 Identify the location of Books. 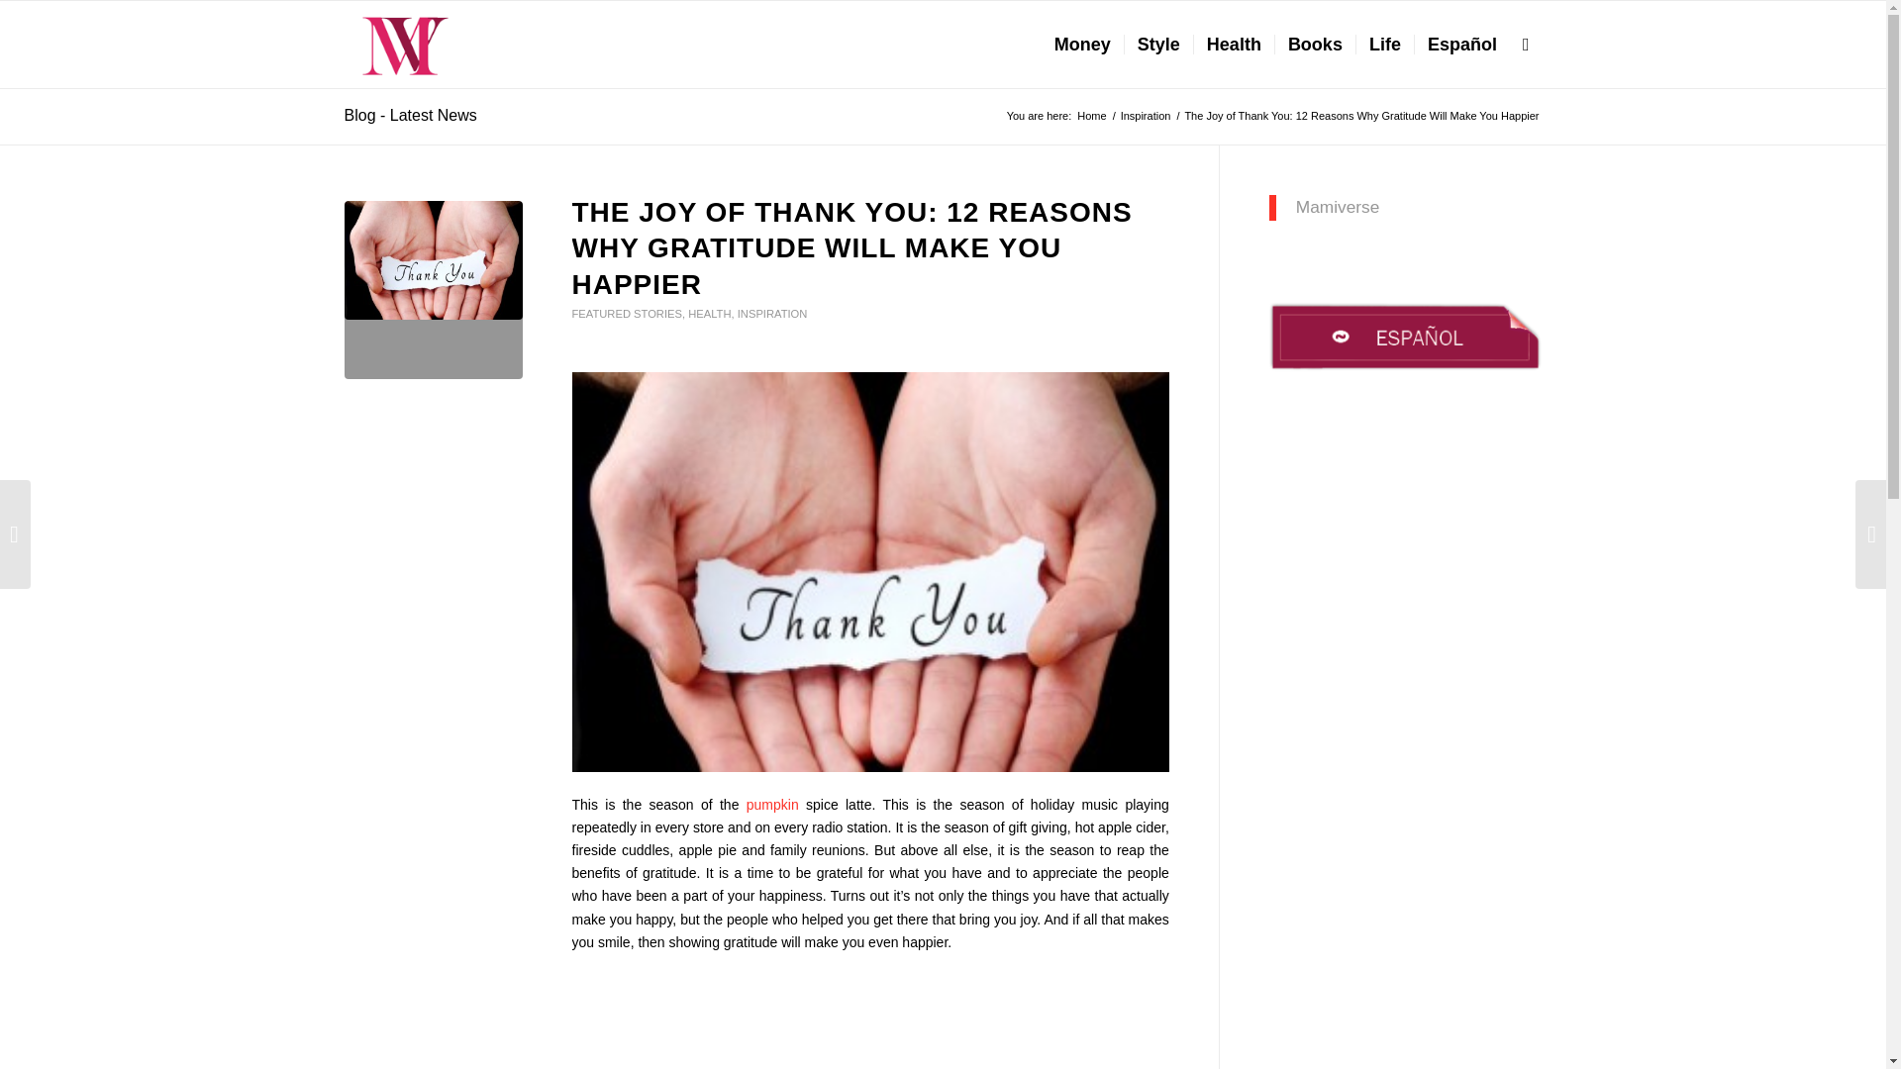
(1314, 44).